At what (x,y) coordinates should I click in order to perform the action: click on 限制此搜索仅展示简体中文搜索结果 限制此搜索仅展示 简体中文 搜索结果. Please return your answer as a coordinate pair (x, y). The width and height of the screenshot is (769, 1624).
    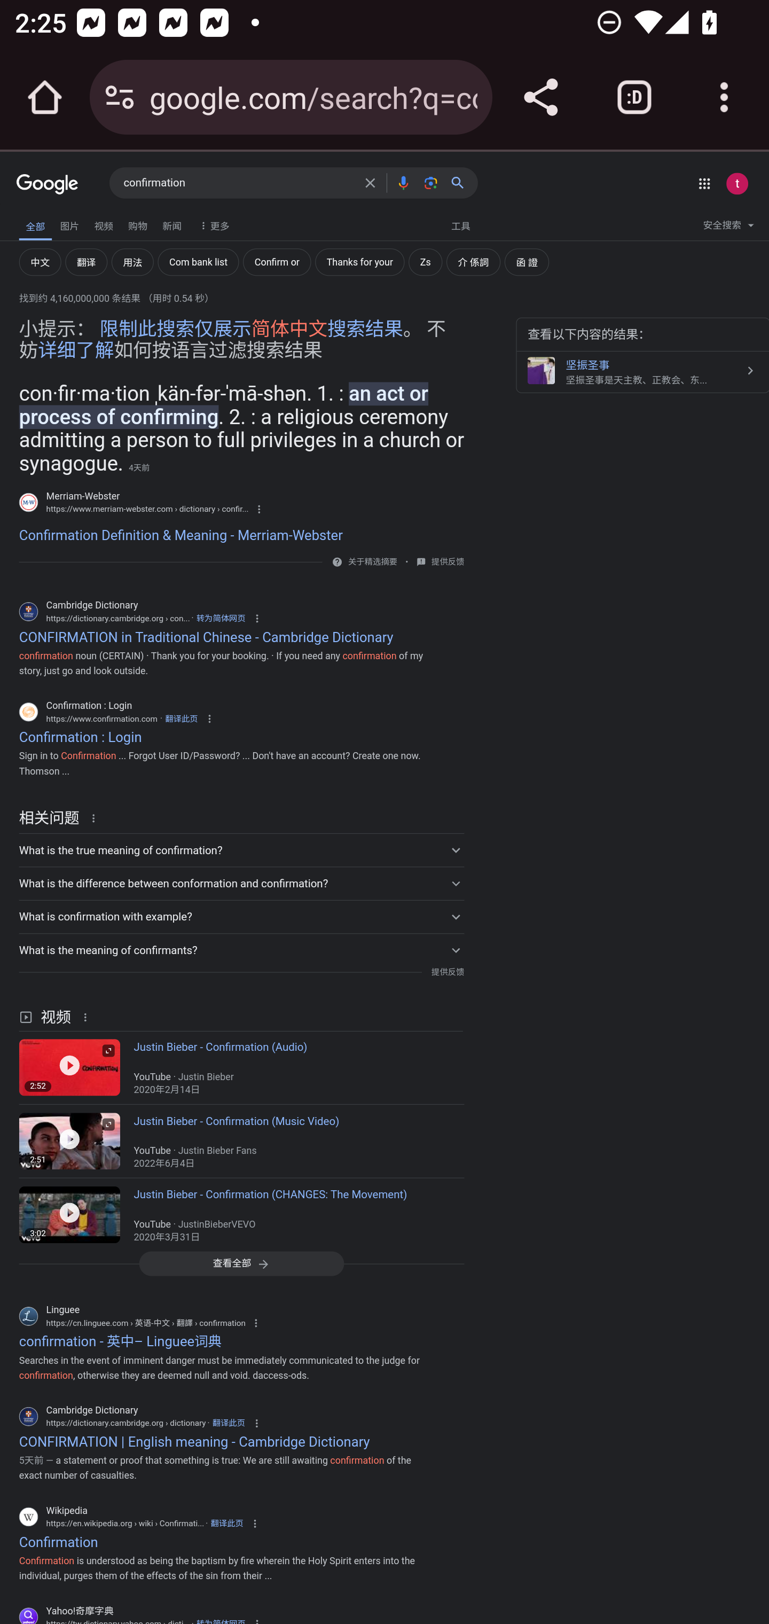
    Looking at the image, I should click on (251, 328).